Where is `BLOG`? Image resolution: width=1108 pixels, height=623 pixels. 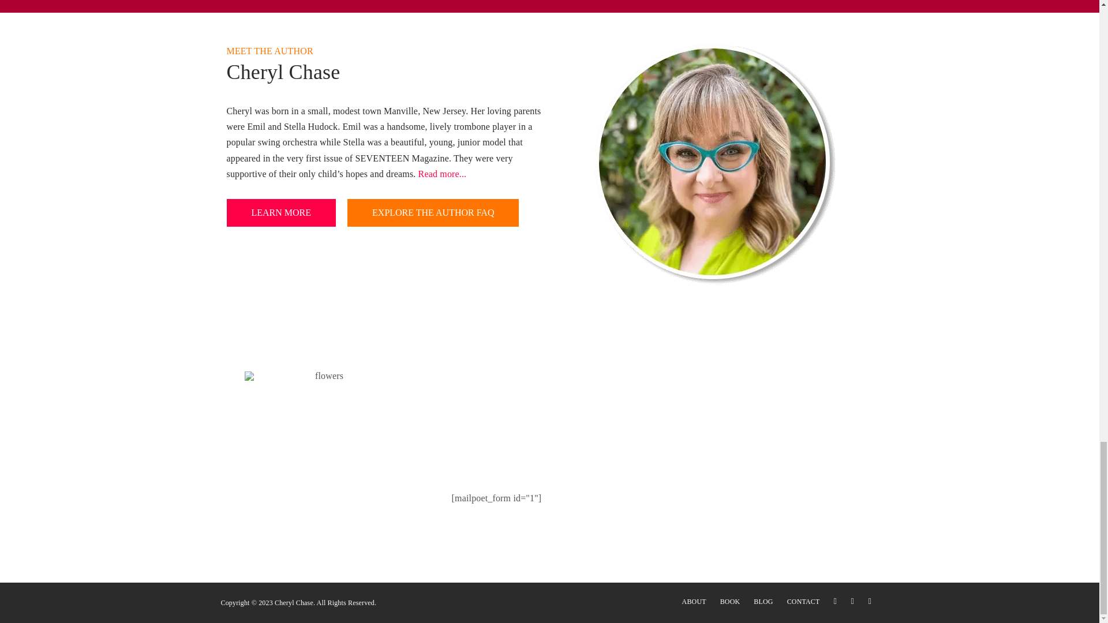
BLOG is located at coordinates (763, 601).